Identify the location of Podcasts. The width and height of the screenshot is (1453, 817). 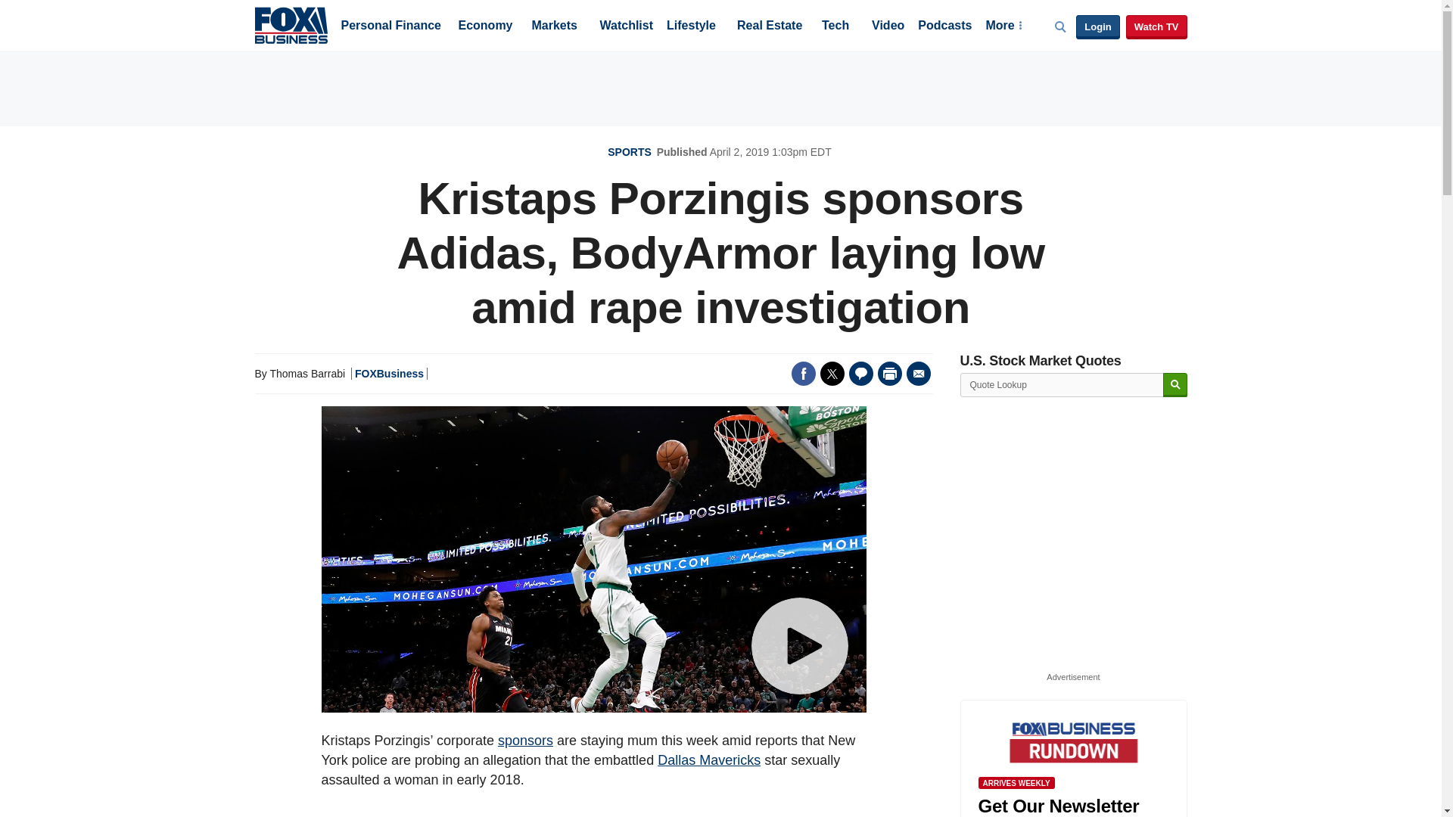
(944, 26).